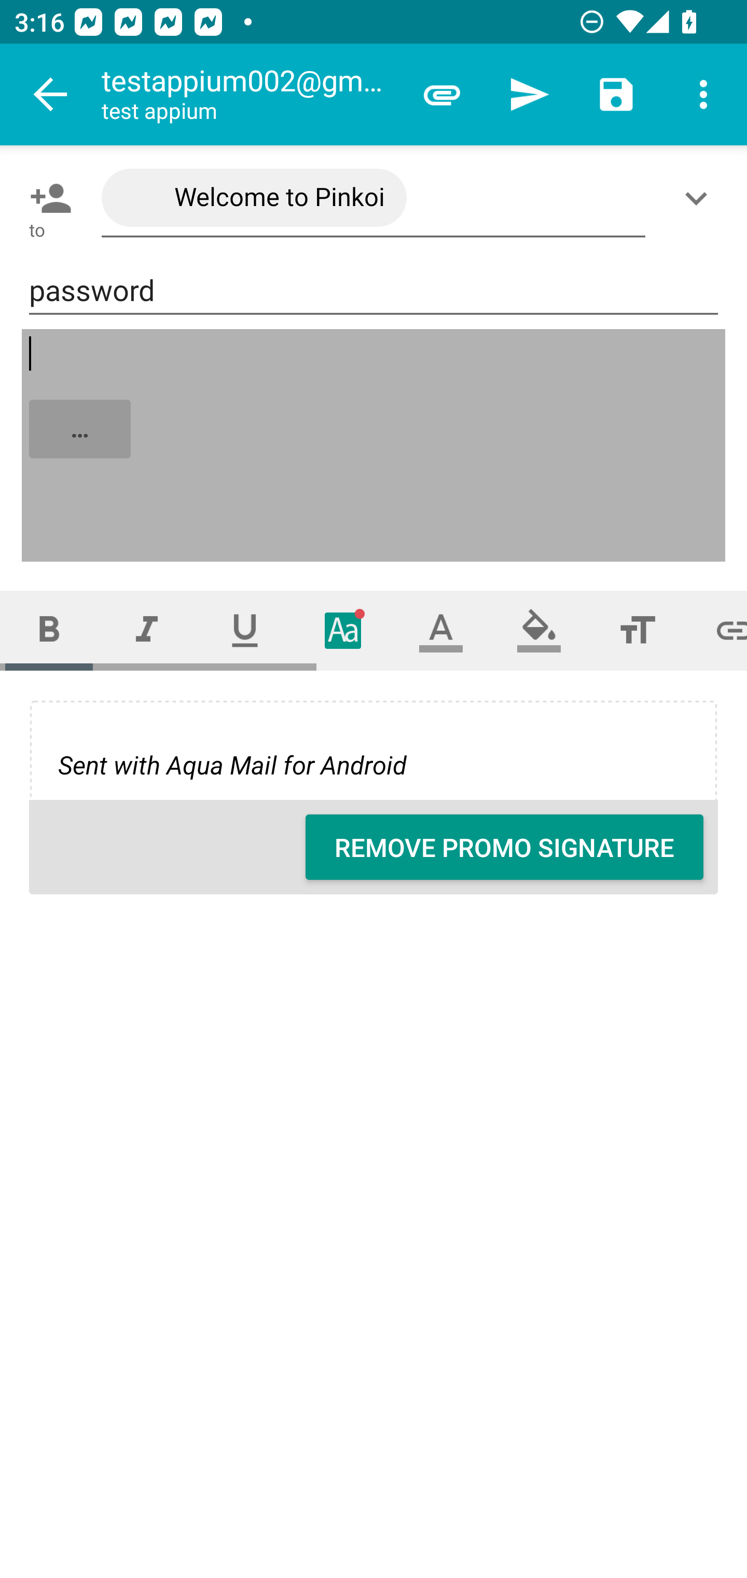  What do you see at coordinates (49, 630) in the screenshot?
I see `Bold` at bounding box center [49, 630].